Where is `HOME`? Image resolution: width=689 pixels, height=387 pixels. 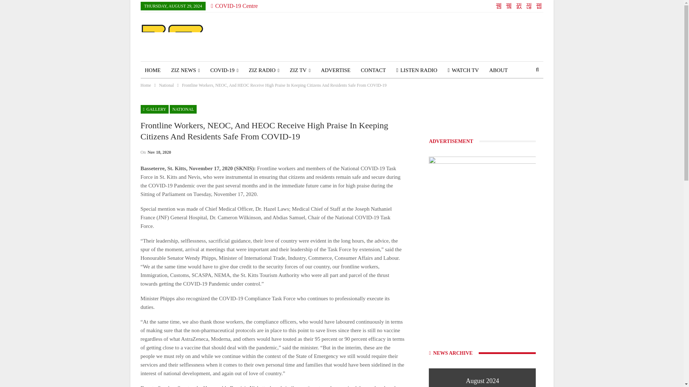 HOME is located at coordinates (153, 70).